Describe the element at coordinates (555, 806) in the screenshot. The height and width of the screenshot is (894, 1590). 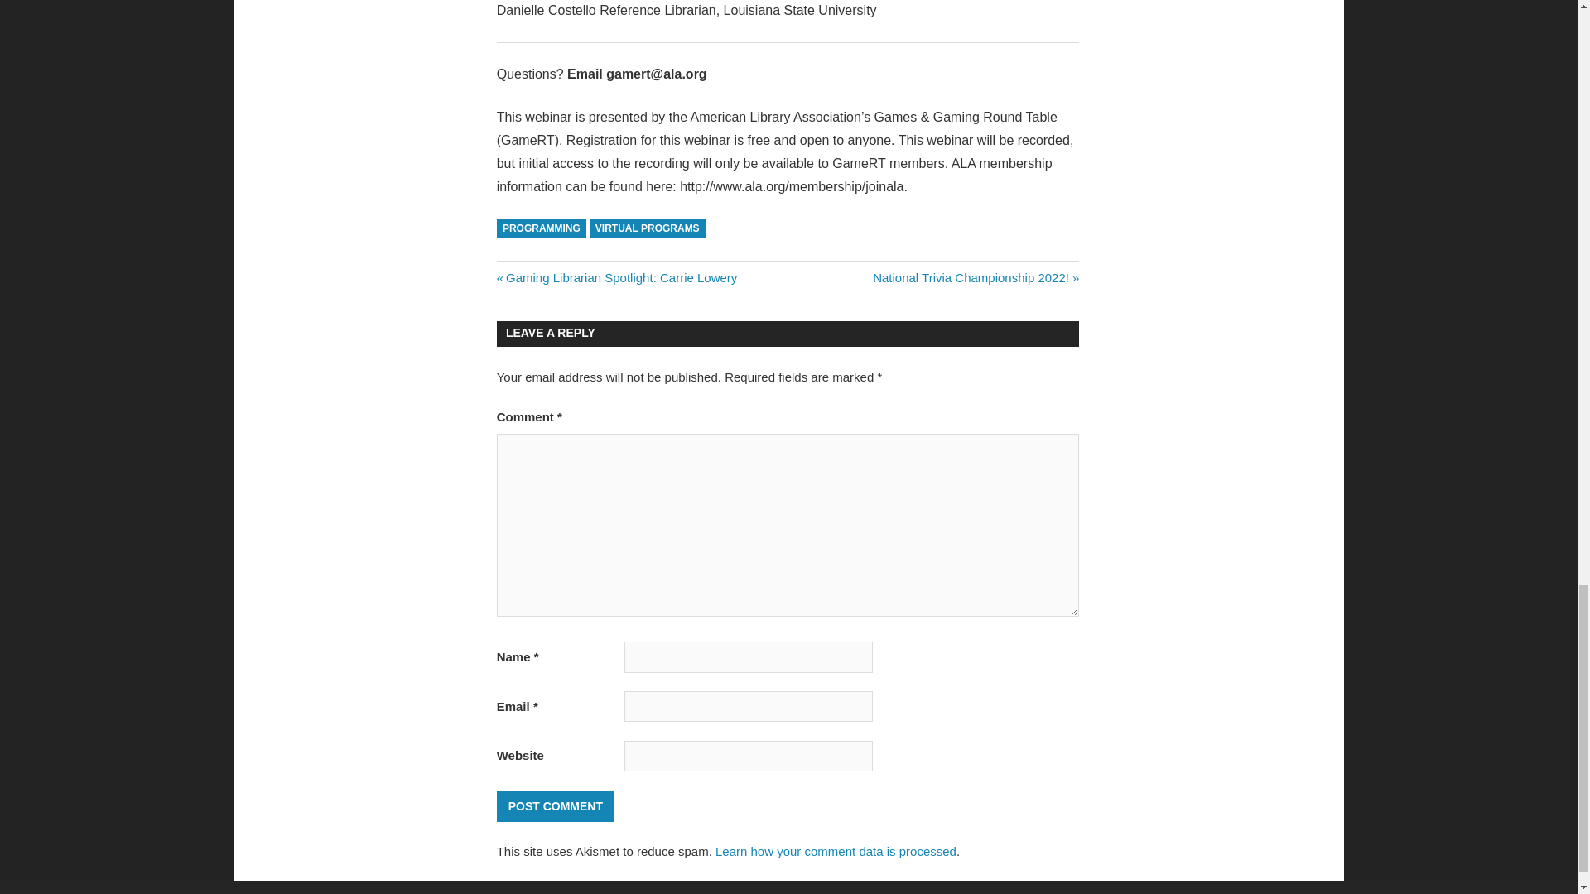
I see `Post Comment` at that location.